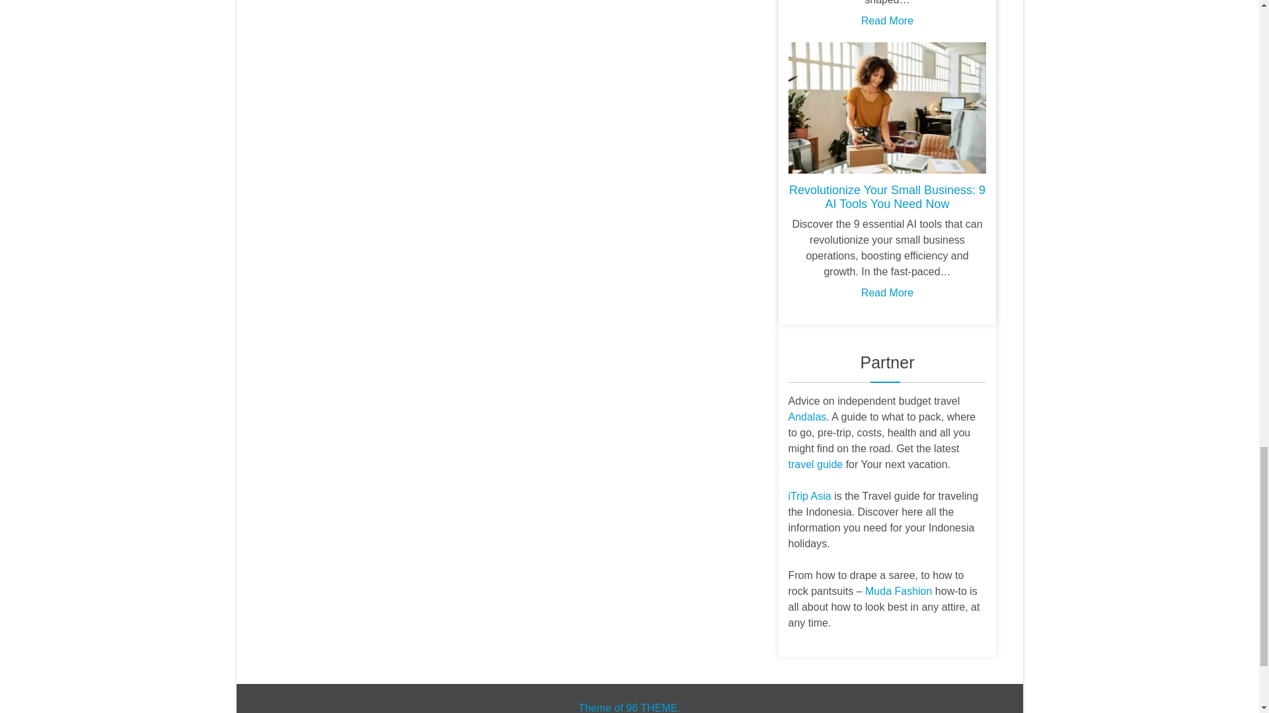 This screenshot has width=1269, height=713. I want to click on Read More, so click(887, 293).